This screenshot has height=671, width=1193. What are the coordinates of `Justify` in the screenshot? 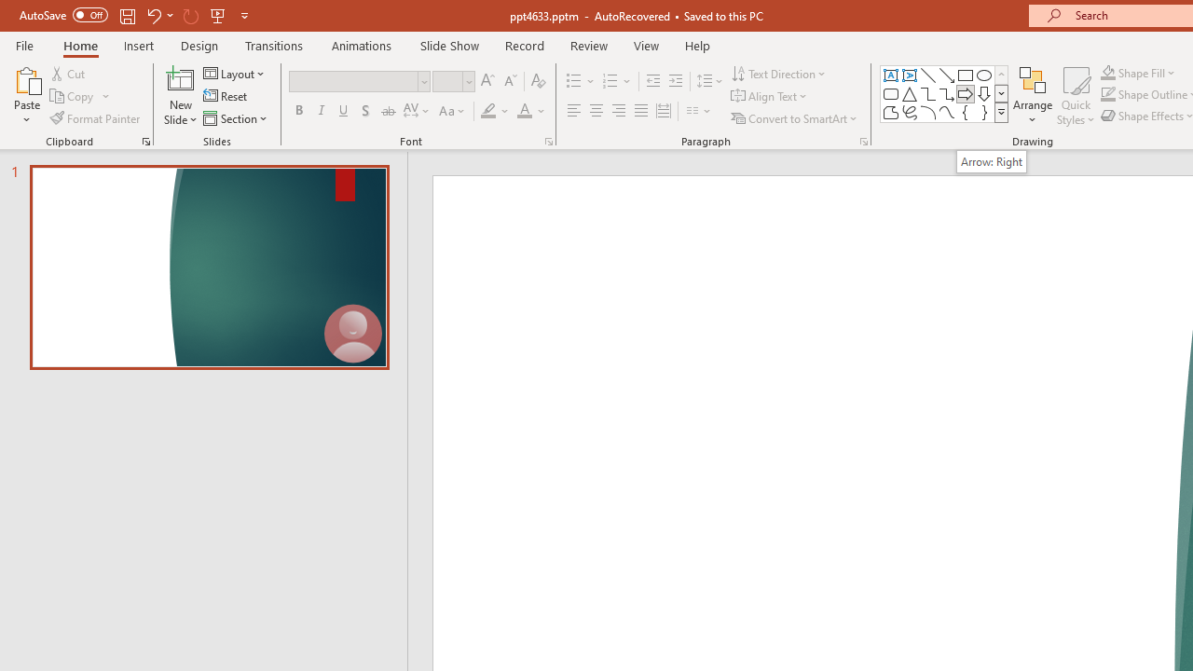 It's located at (641, 112).